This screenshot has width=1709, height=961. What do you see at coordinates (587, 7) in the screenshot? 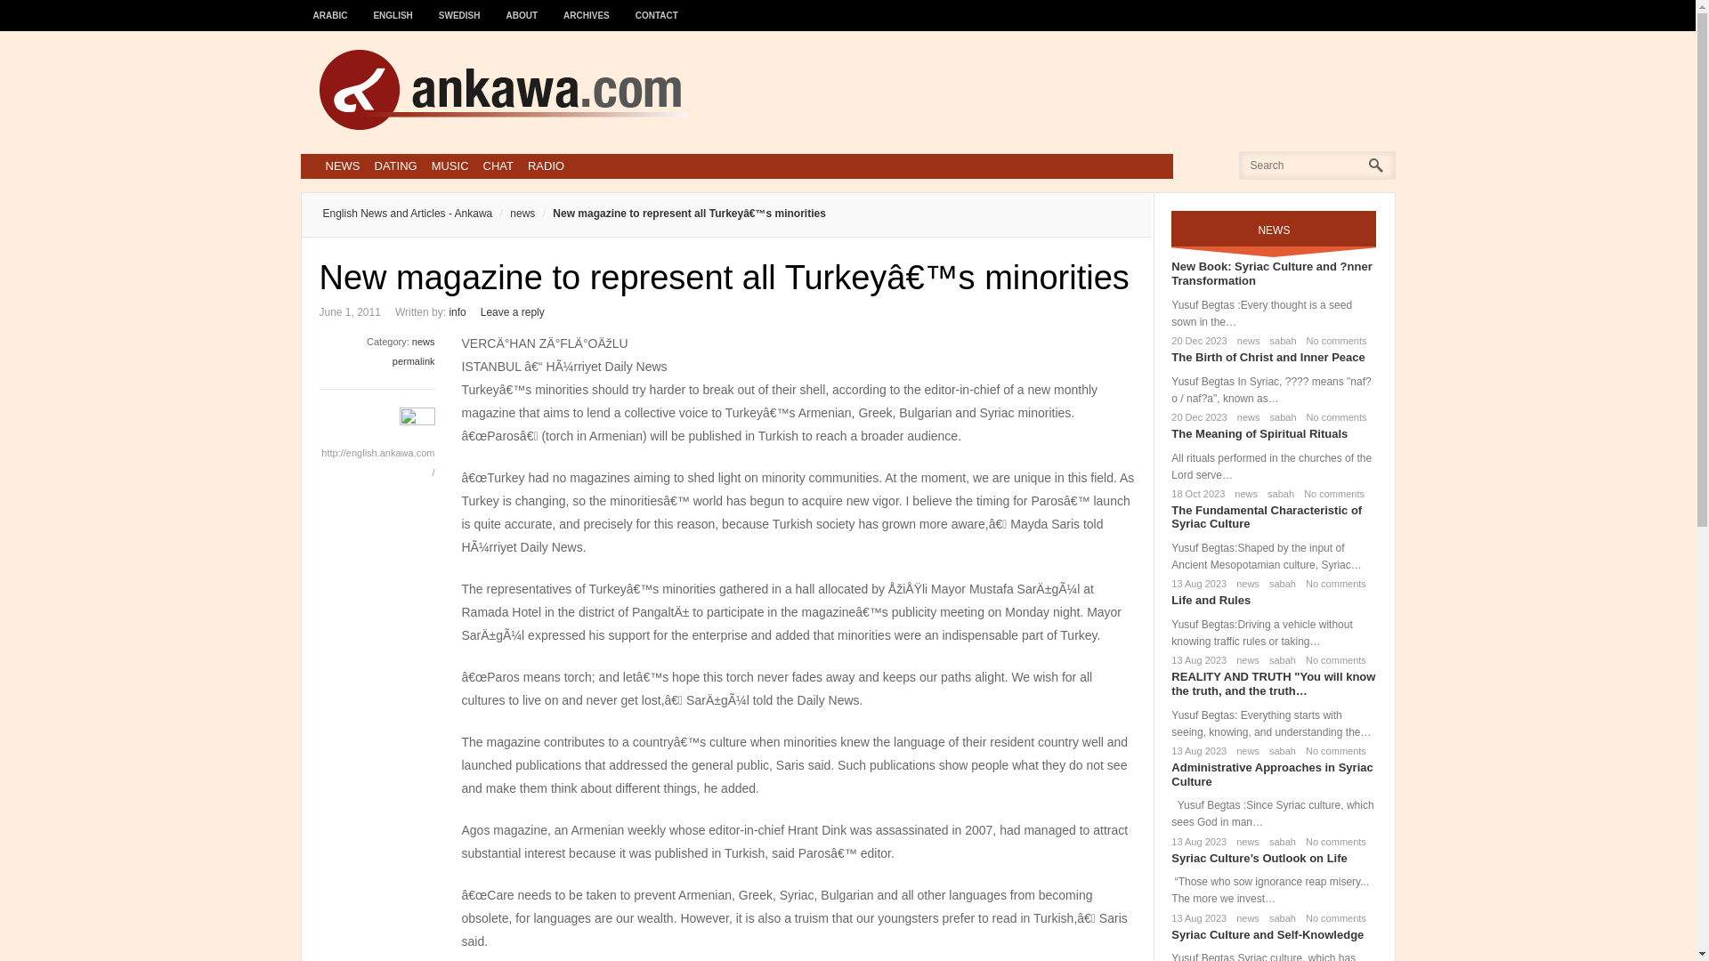
I see `ARCHIVES` at bounding box center [587, 7].